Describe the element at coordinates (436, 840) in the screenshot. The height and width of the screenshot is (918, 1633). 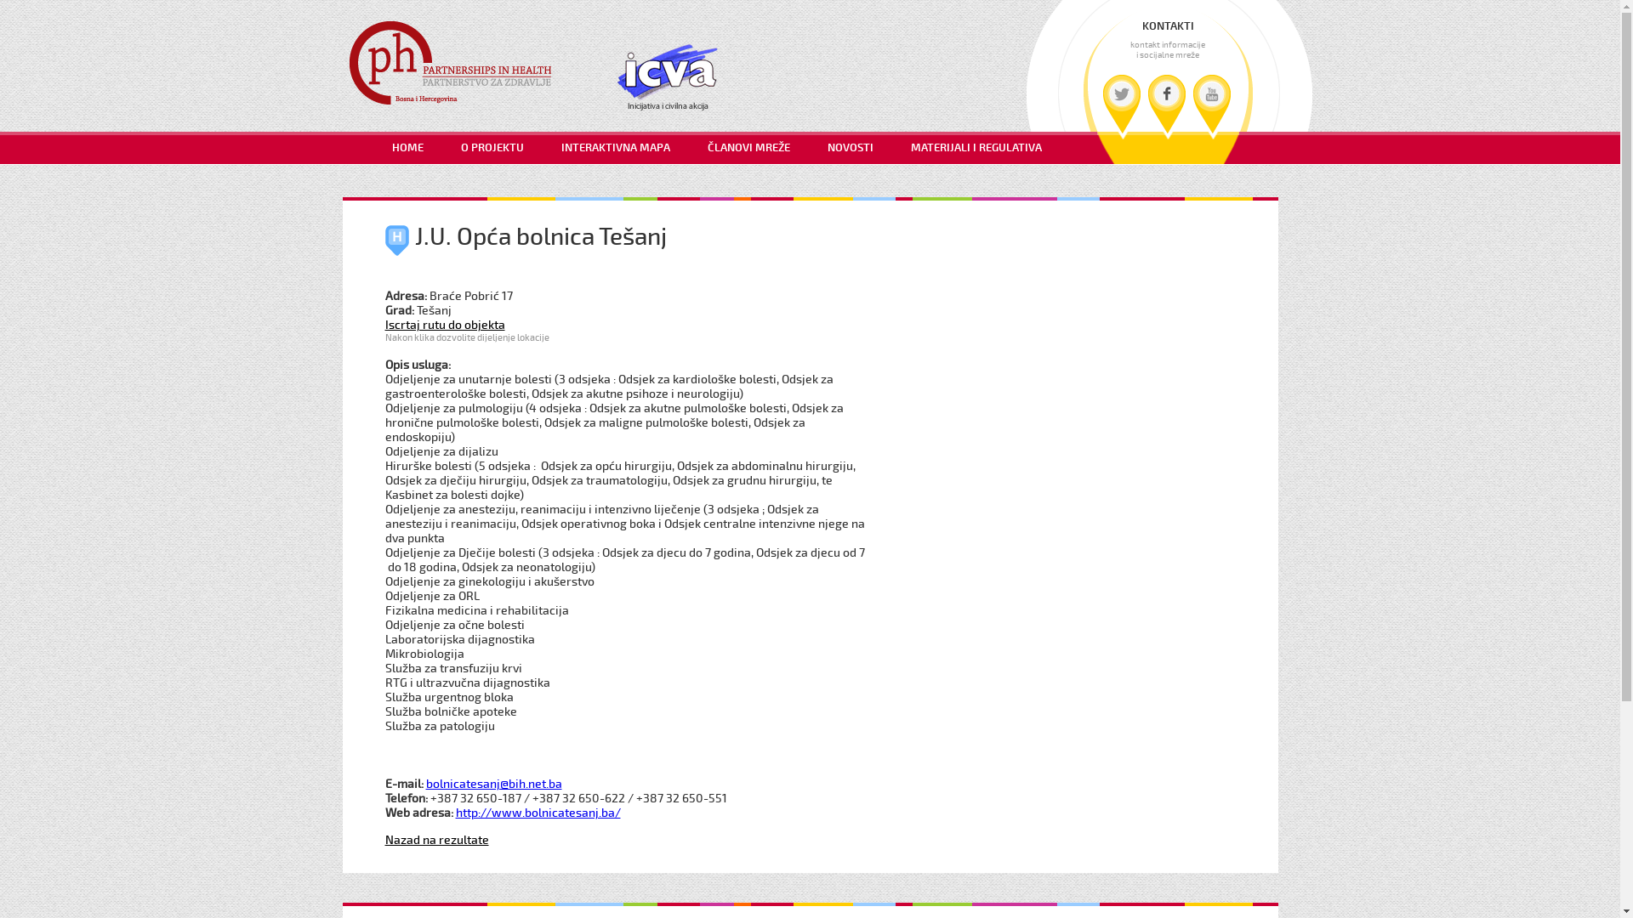
I see `Nazad na rezultate` at that location.